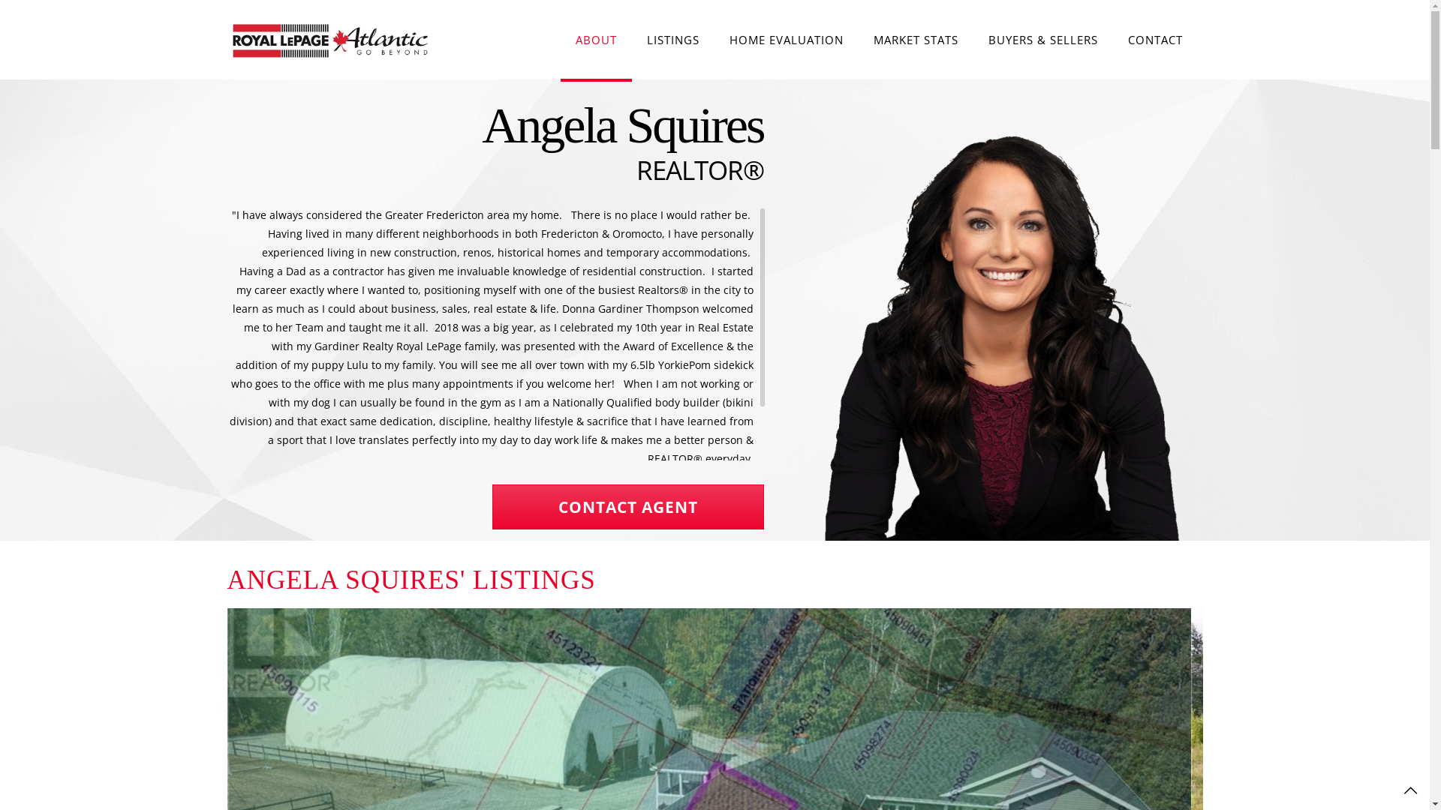  Describe the element at coordinates (332, 39) in the screenshot. I see `Royal LePage Atlantic` at that location.